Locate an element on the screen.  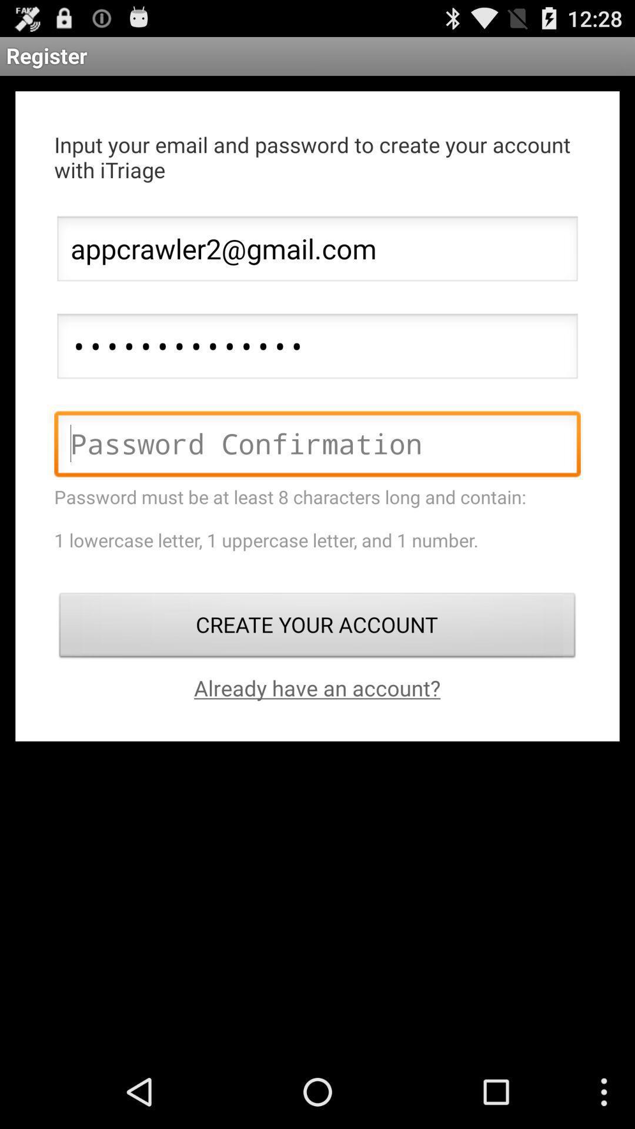
renter password is located at coordinates (317, 447).